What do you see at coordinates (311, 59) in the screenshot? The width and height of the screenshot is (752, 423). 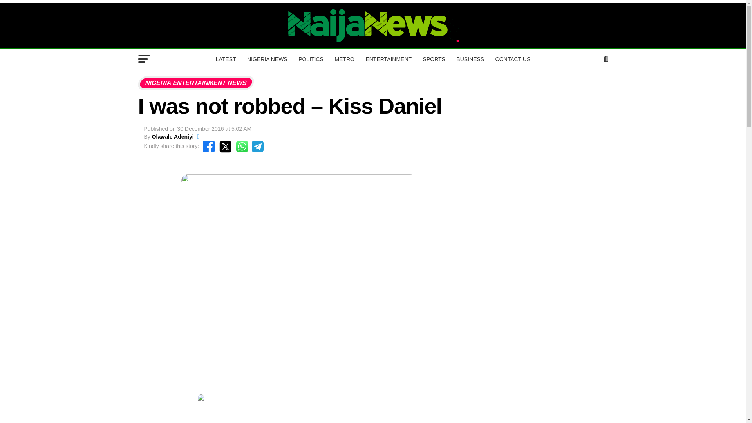 I see `POLITICS` at bounding box center [311, 59].